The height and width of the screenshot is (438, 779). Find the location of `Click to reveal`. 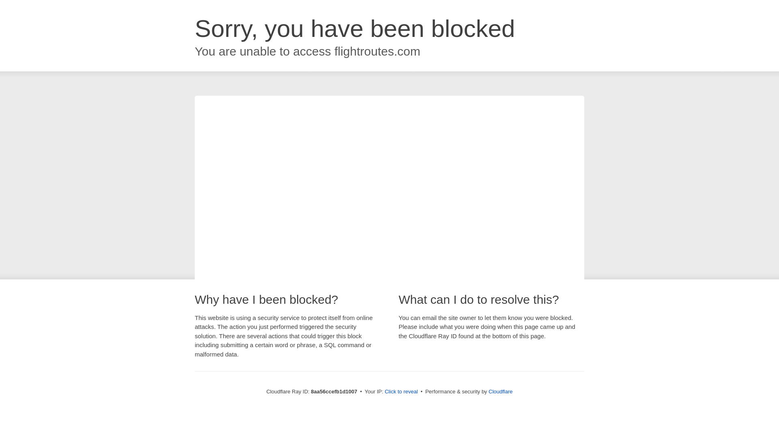

Click to reveal is located at coordinates (401, 392).